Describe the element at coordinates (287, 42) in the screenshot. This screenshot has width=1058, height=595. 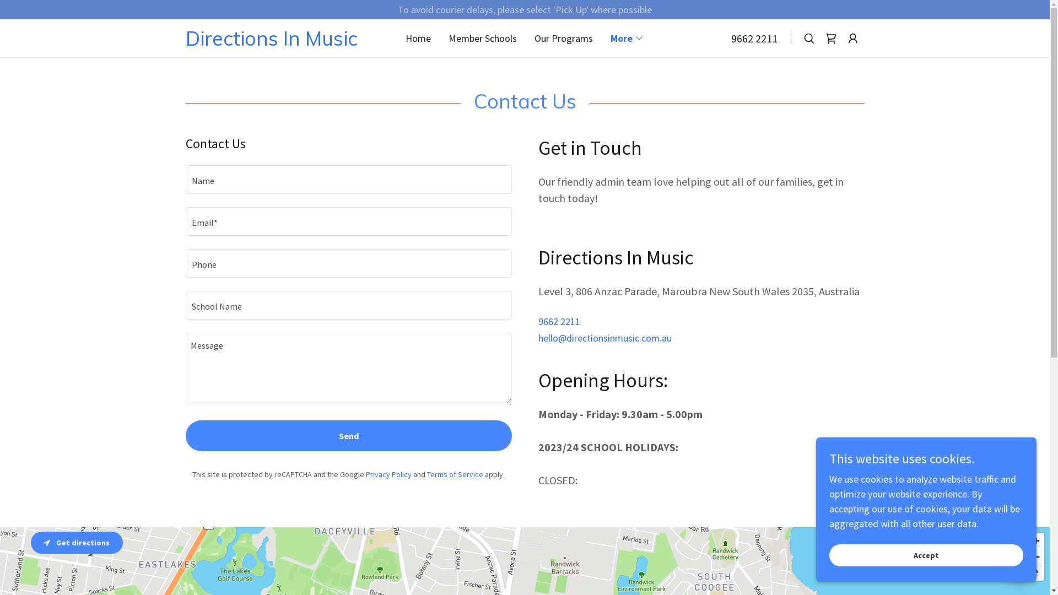
I see `Directions In Music` at that location.